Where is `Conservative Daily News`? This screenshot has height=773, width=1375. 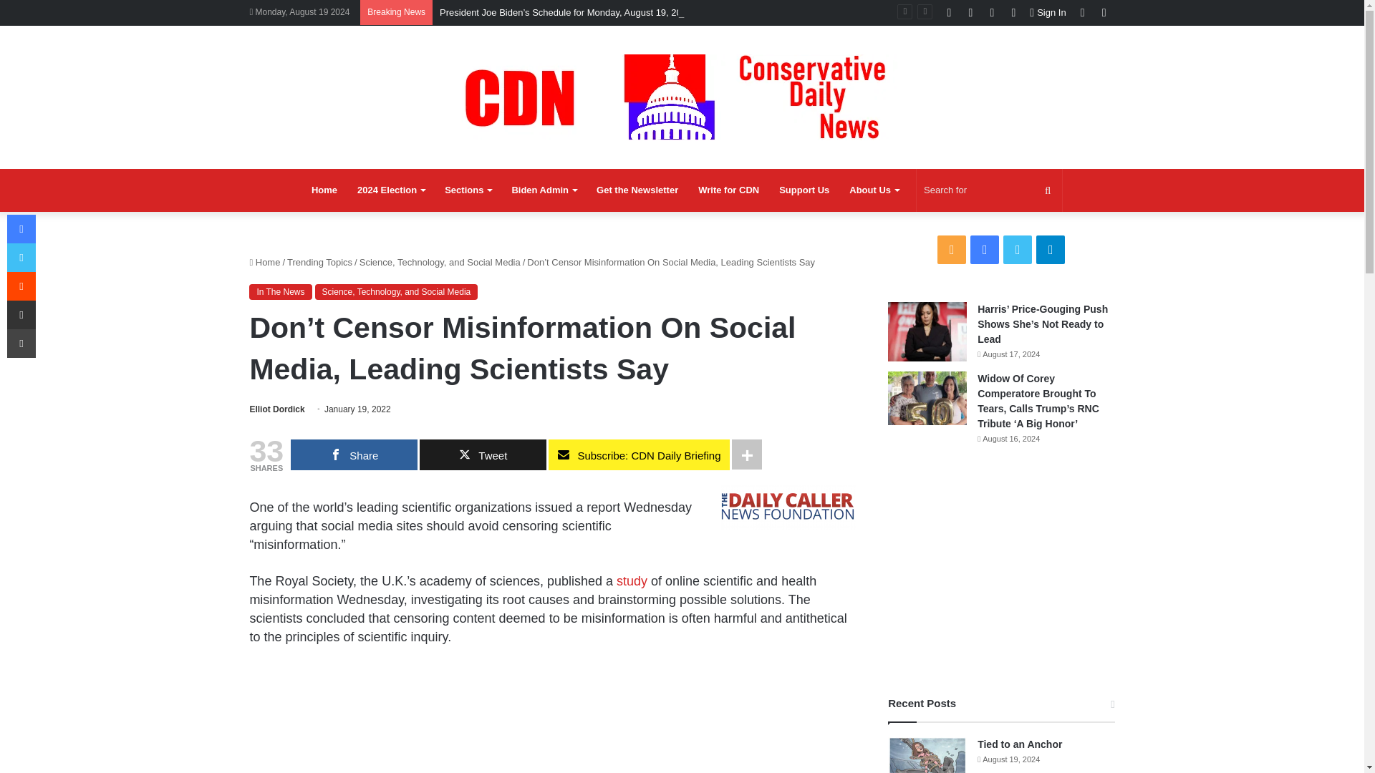 Conservative Daily News is located at coordinates (682, 97).